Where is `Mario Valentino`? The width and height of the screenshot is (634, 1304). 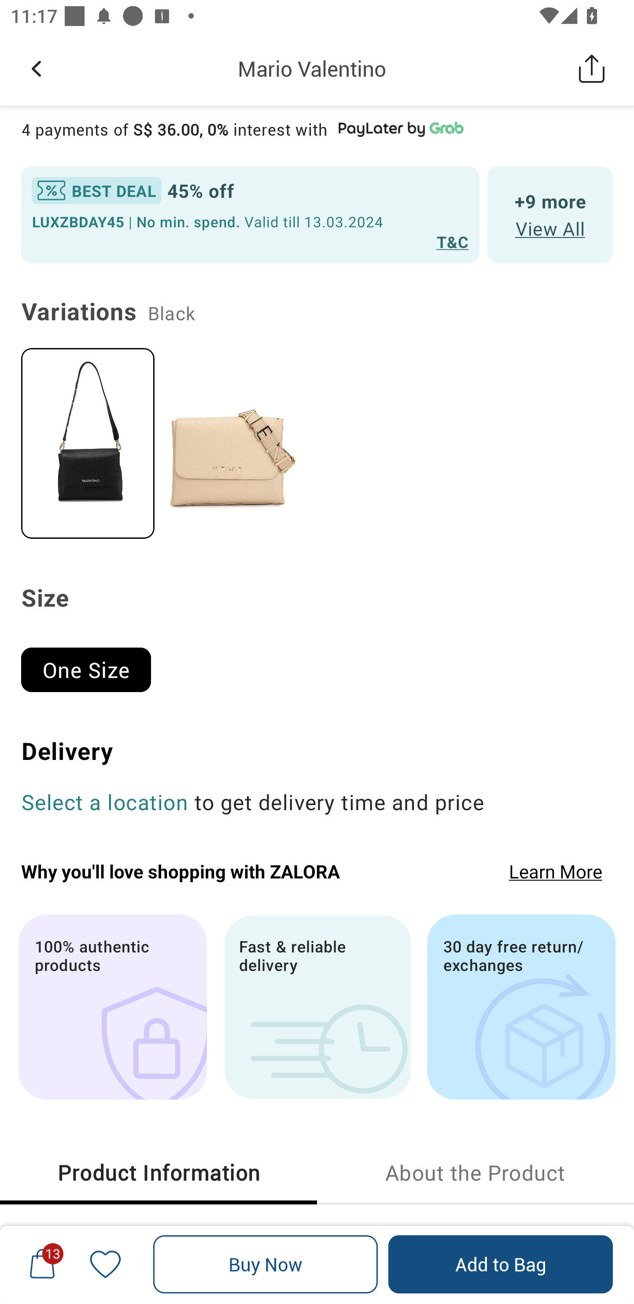
Mario Valentino is located at coordinates (312, 68).